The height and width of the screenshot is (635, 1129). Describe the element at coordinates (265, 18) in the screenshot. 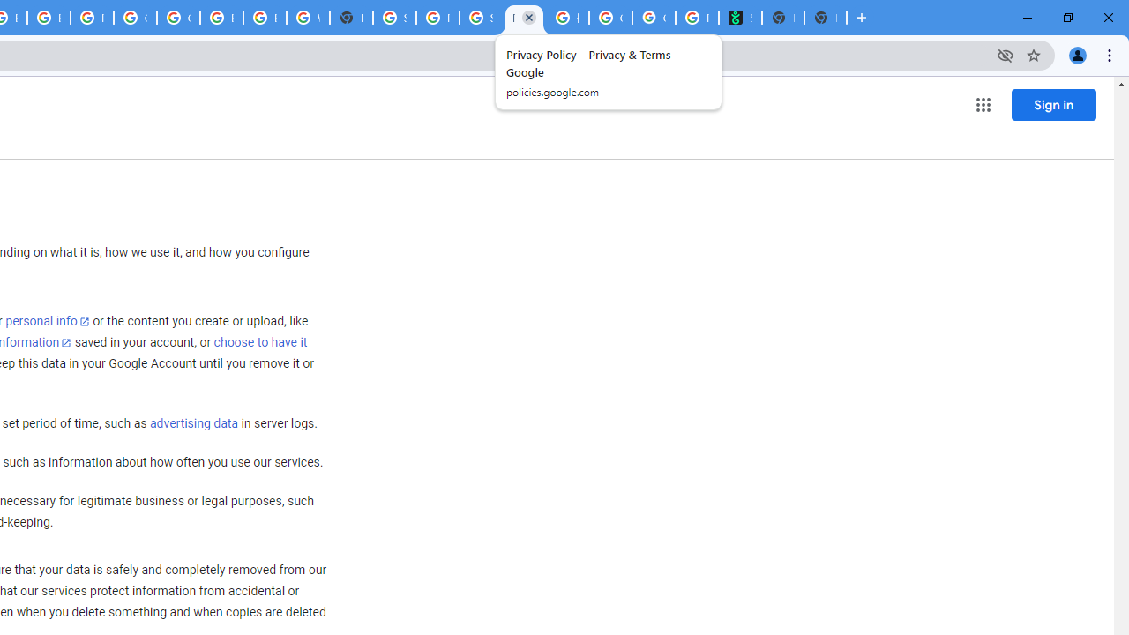

I see `Browse Chrome as a guest - Computer - Google Chrome Help` at that location.